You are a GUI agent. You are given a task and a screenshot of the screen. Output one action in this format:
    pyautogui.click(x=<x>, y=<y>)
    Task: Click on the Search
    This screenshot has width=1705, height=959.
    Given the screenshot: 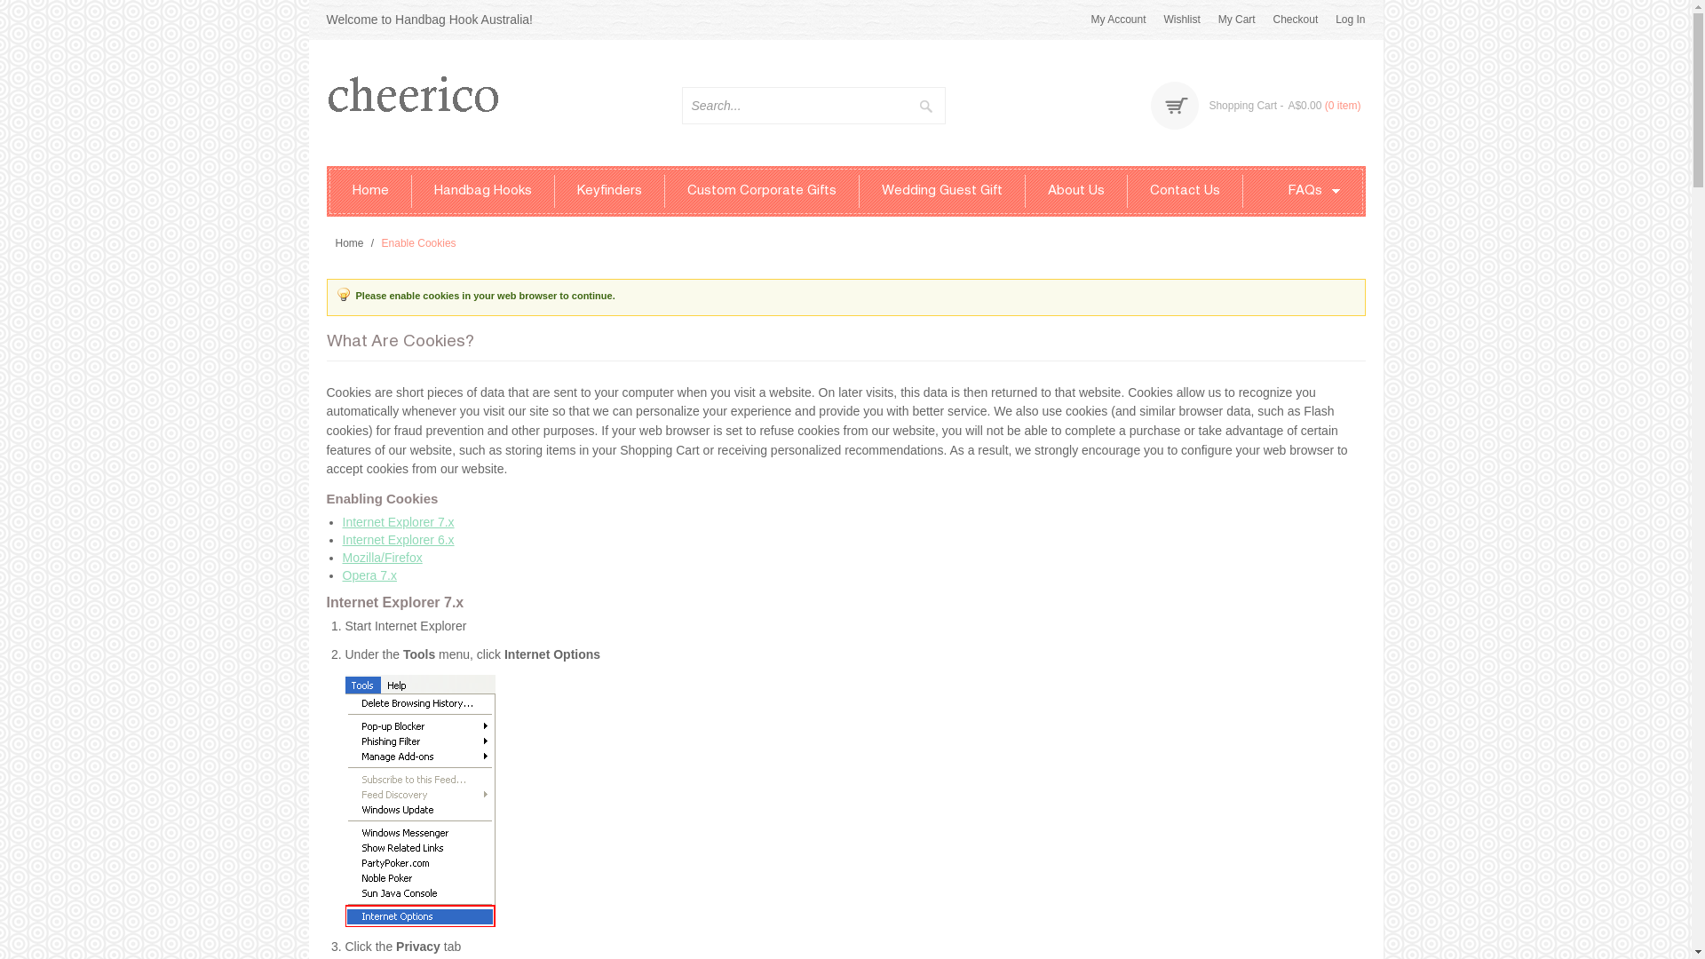 What is the action you would take?
    pyautogui.click(x=927, y=106)
    